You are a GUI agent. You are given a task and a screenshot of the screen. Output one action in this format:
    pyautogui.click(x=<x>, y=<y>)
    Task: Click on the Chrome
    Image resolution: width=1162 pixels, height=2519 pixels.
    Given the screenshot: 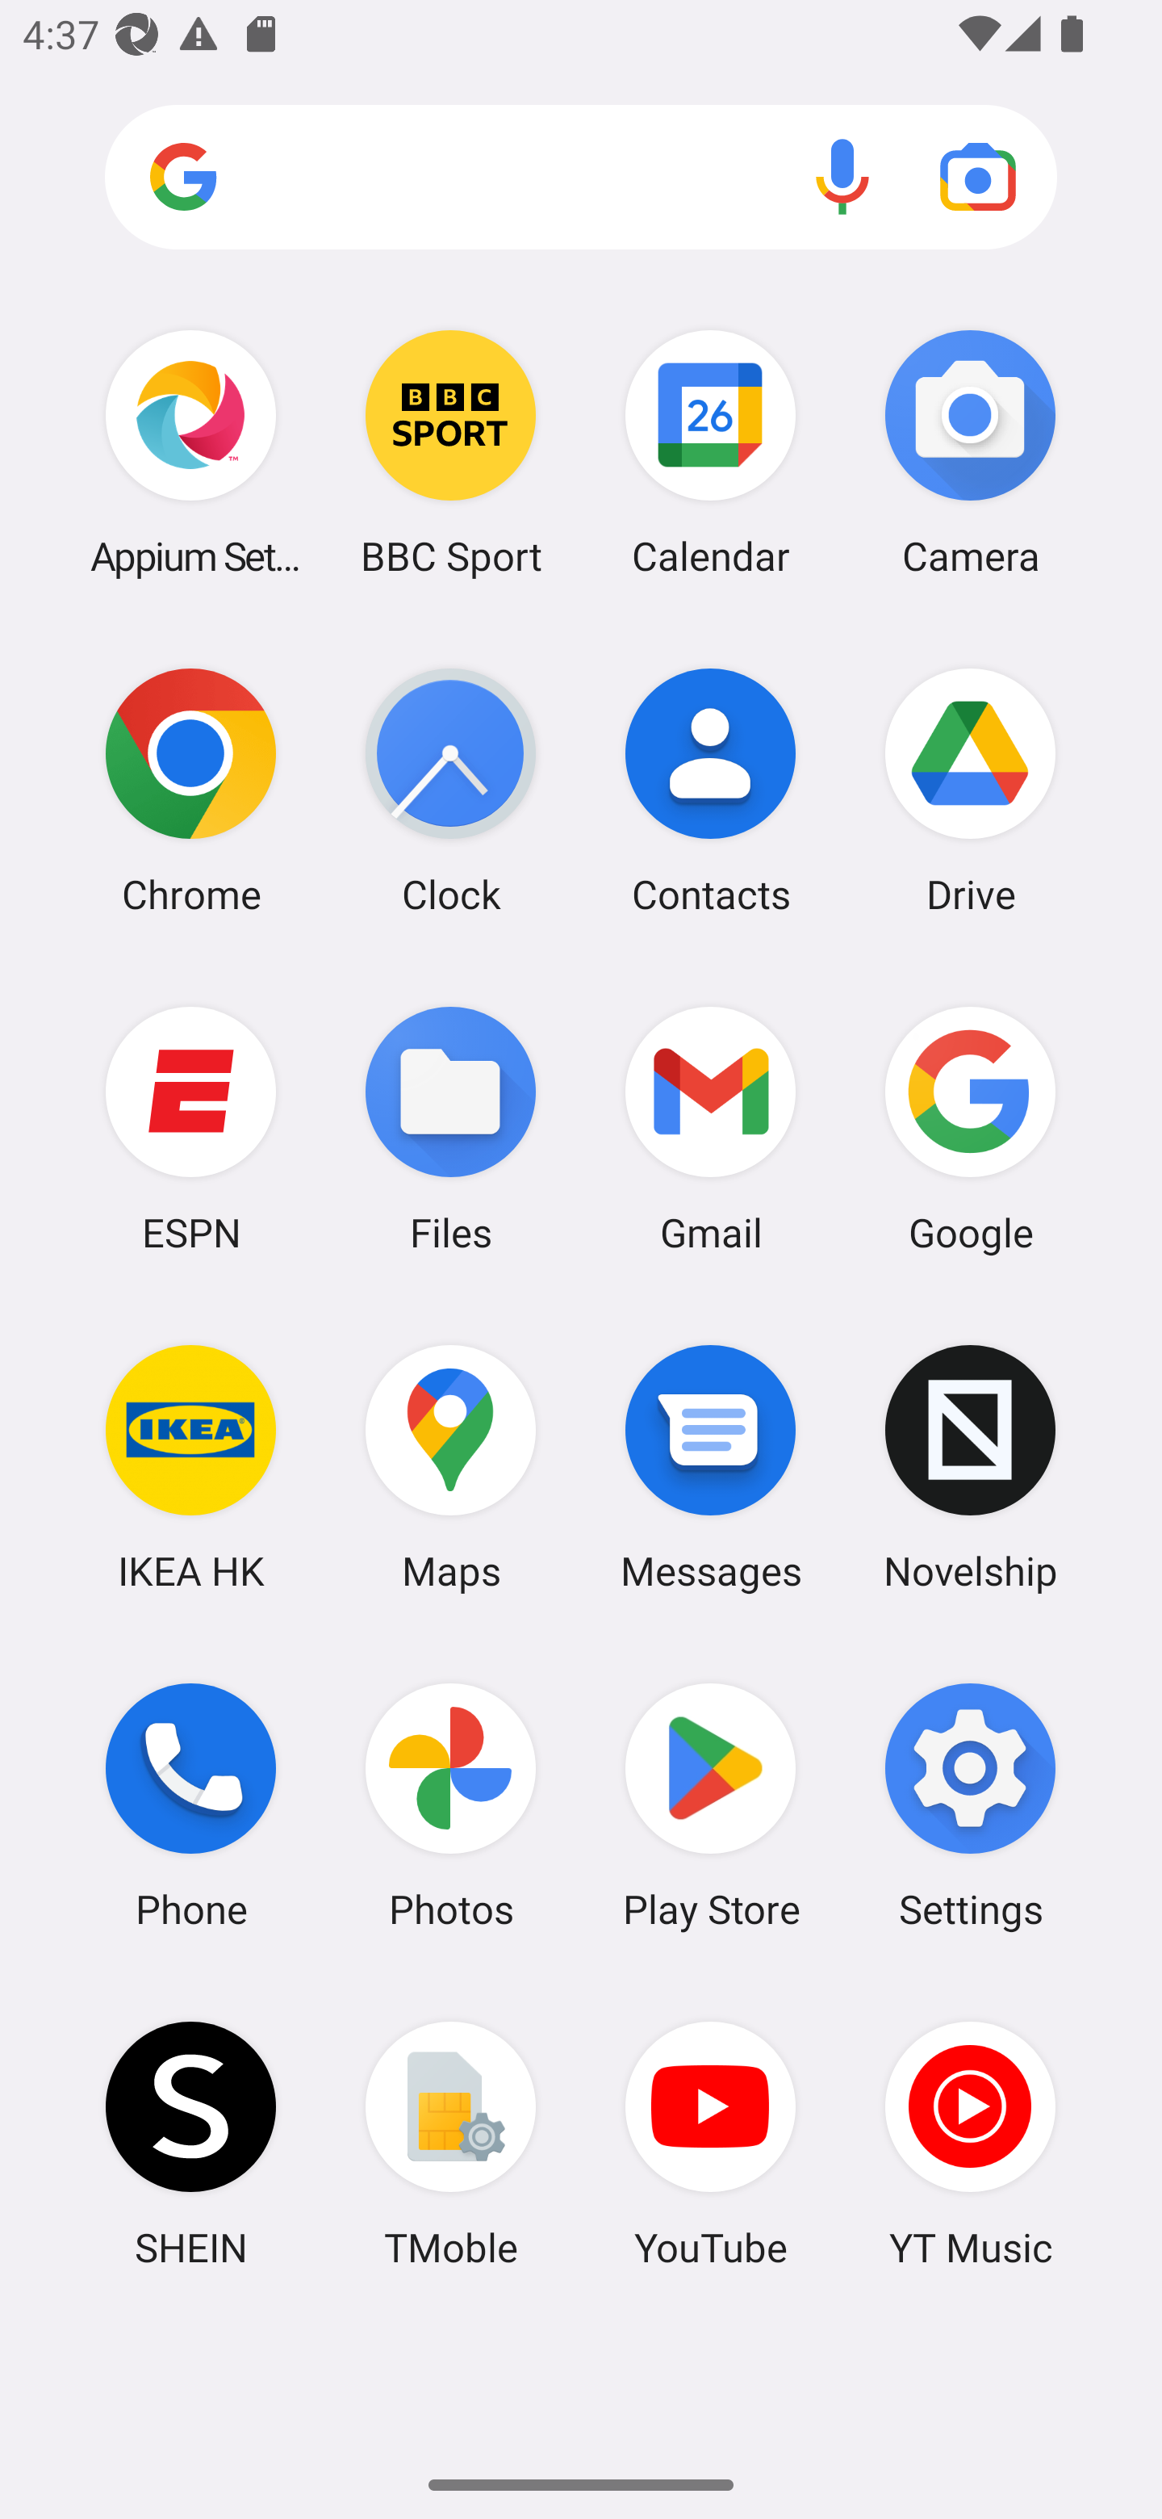 What is the action you would take?
    pyautogui.click(x=190, y=790)
    